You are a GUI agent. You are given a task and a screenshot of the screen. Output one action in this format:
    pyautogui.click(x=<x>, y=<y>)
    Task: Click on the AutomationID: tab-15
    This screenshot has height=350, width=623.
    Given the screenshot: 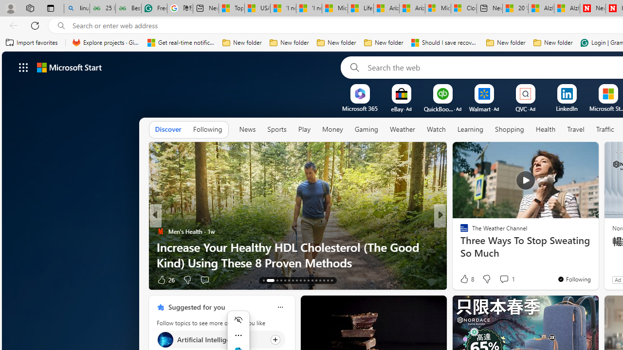 What is the action you would take?
    pyautogui.click(x=276, y=280)
    